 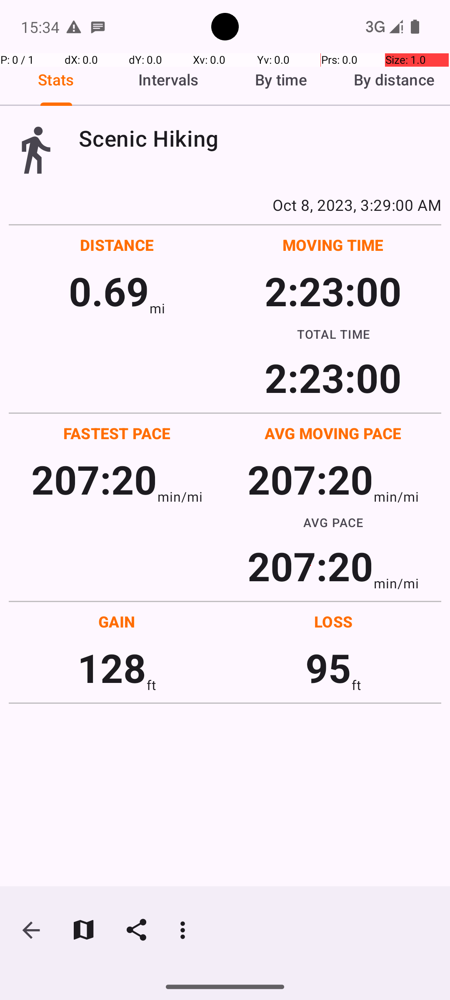 What do you see at coordinates (109, 291) in the screenshot?
I see `0.69` at bounding box center [109, 291].